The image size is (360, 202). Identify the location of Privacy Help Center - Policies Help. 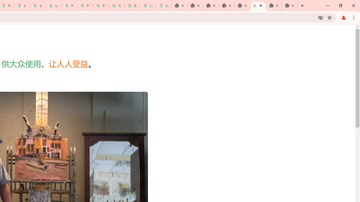
(85, 6).